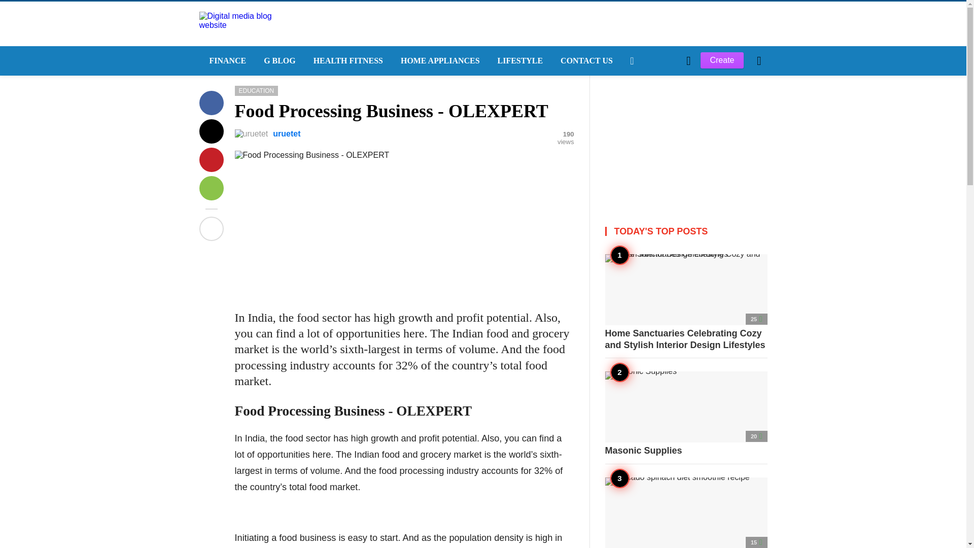 Image resolution: width=974 pixels, height=548 pixels. Describe the element at coordinates (439, 61) in the screenshot. I see `HOME APPLIANCES` at that location.